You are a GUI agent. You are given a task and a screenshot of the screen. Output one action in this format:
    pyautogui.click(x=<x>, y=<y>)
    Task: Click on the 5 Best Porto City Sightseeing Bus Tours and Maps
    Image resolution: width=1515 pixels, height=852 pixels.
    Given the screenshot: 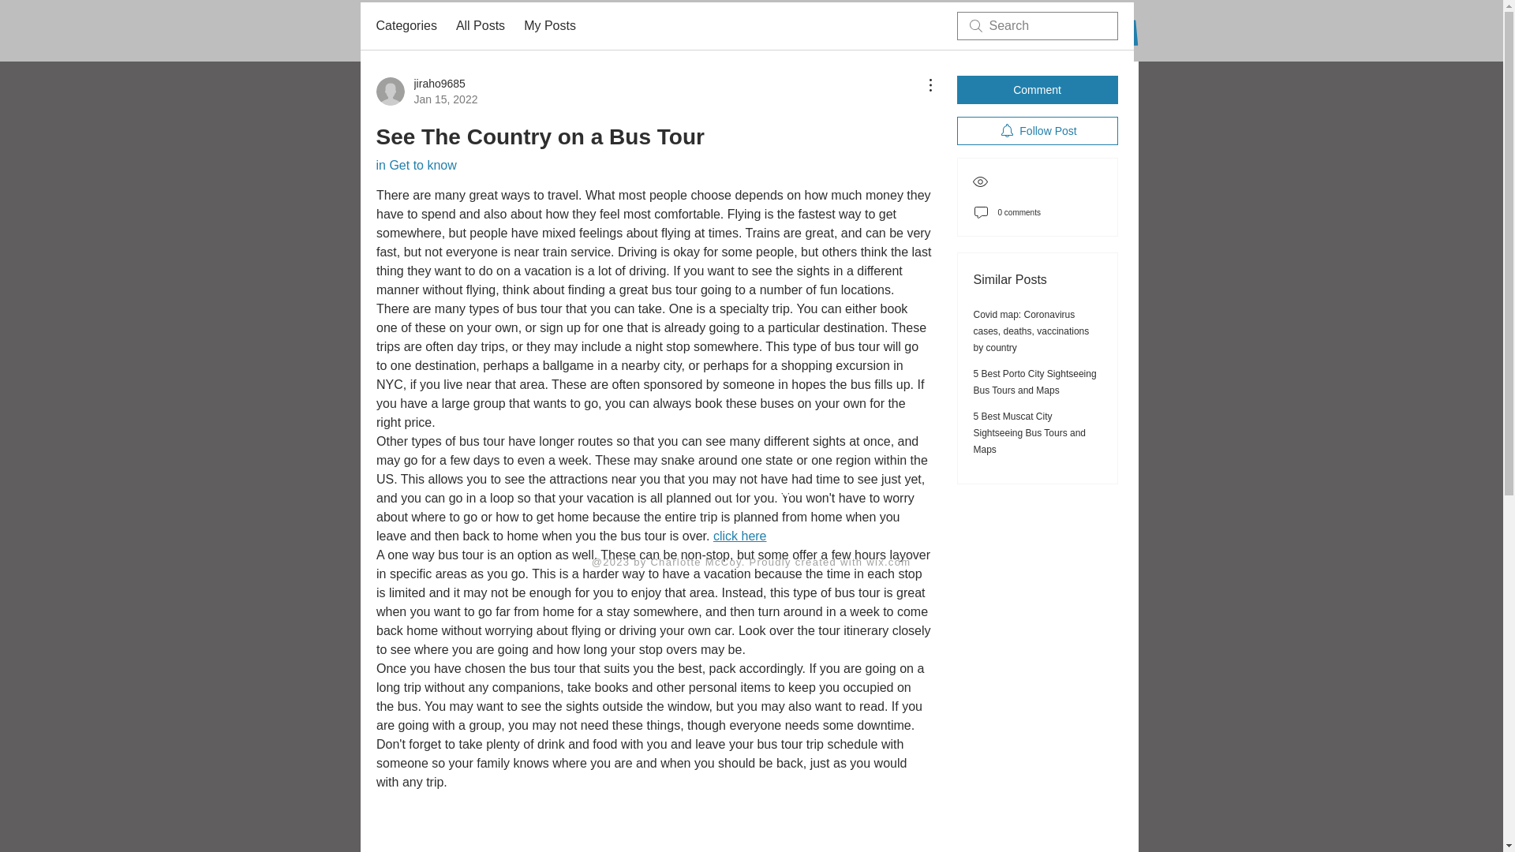 What is the action you would take?
    pyautogui.click(x=739, y=535)
    